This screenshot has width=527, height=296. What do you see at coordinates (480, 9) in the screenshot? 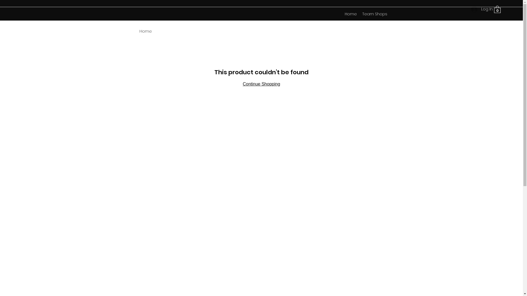
I see `Log In` at bounding box center [480, 9].